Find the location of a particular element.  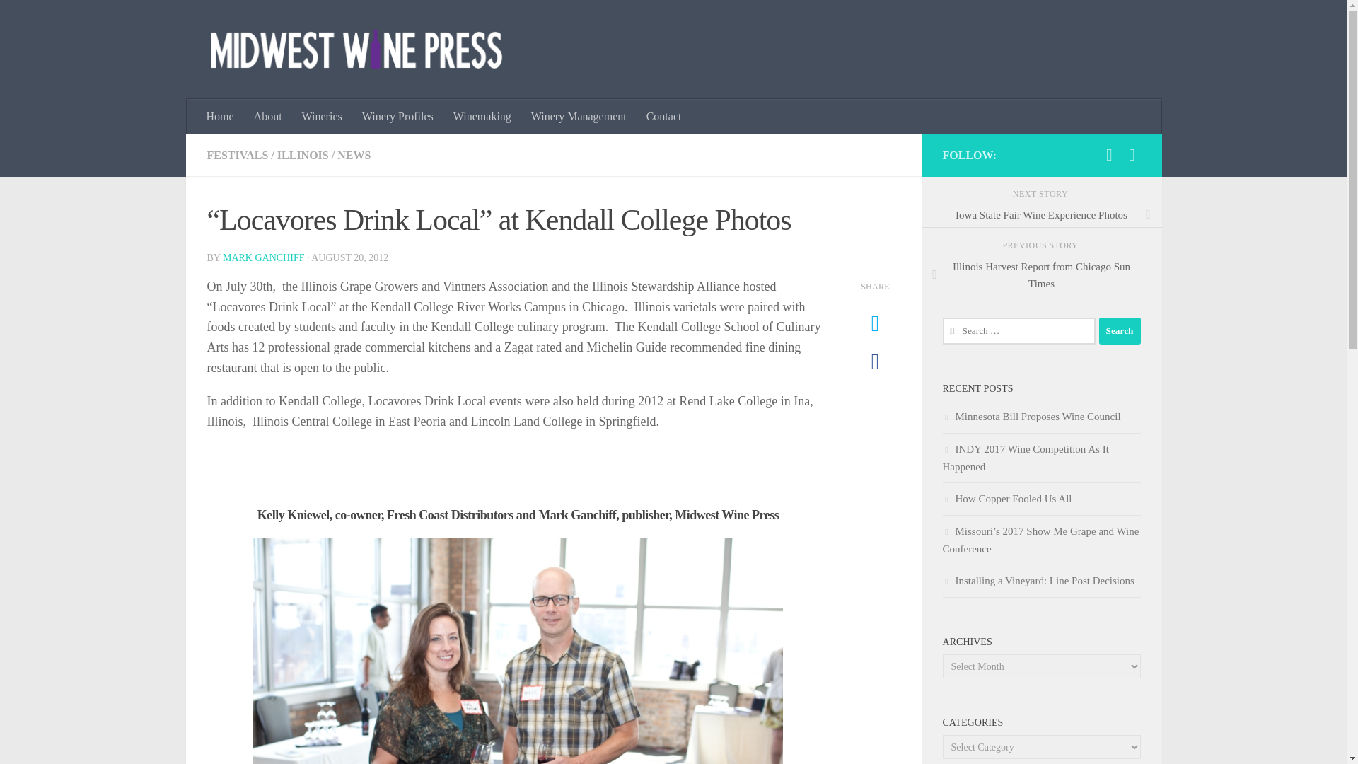

NEWS is located at coordinates (354, 154).